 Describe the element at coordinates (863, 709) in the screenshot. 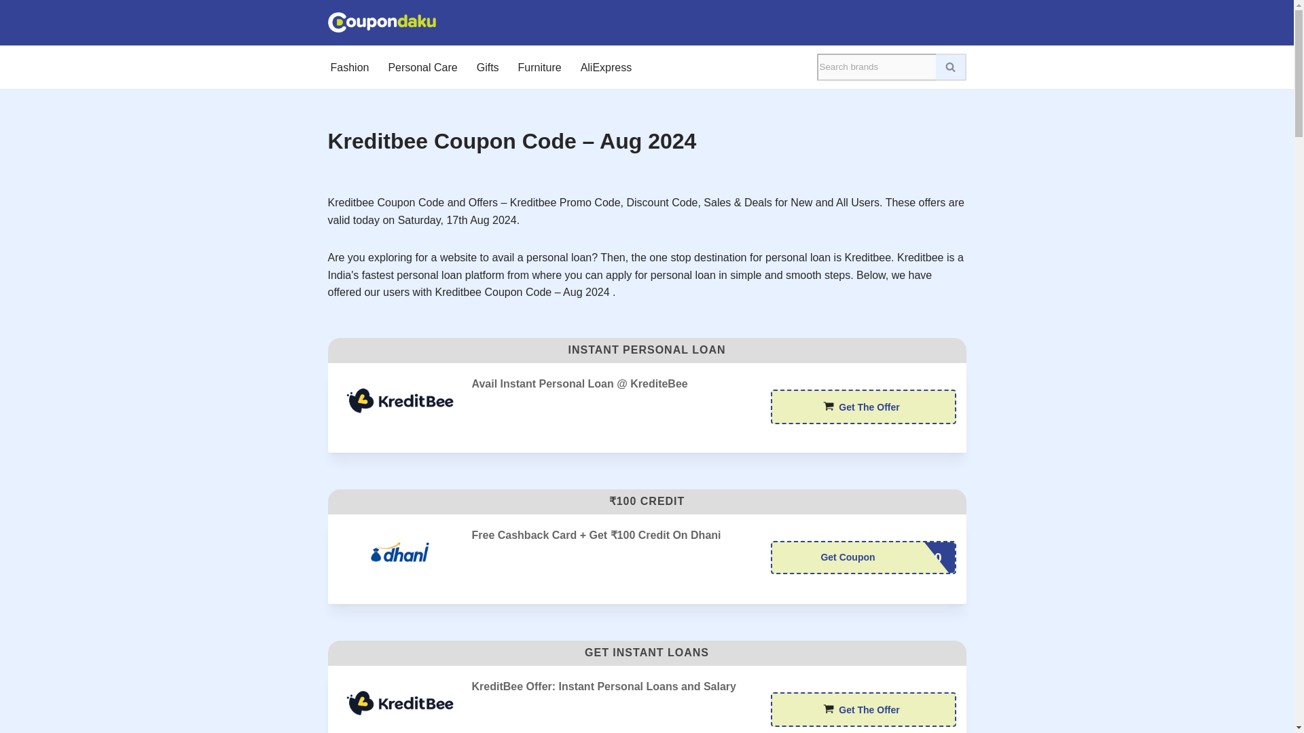

I see `Get The Offer` at that location.